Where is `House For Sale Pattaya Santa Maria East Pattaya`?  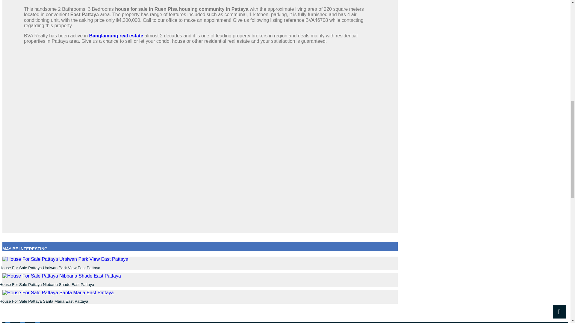
House For Sale Pattaya Santa Maria East Pattaya is located at coordinates (44, 301).